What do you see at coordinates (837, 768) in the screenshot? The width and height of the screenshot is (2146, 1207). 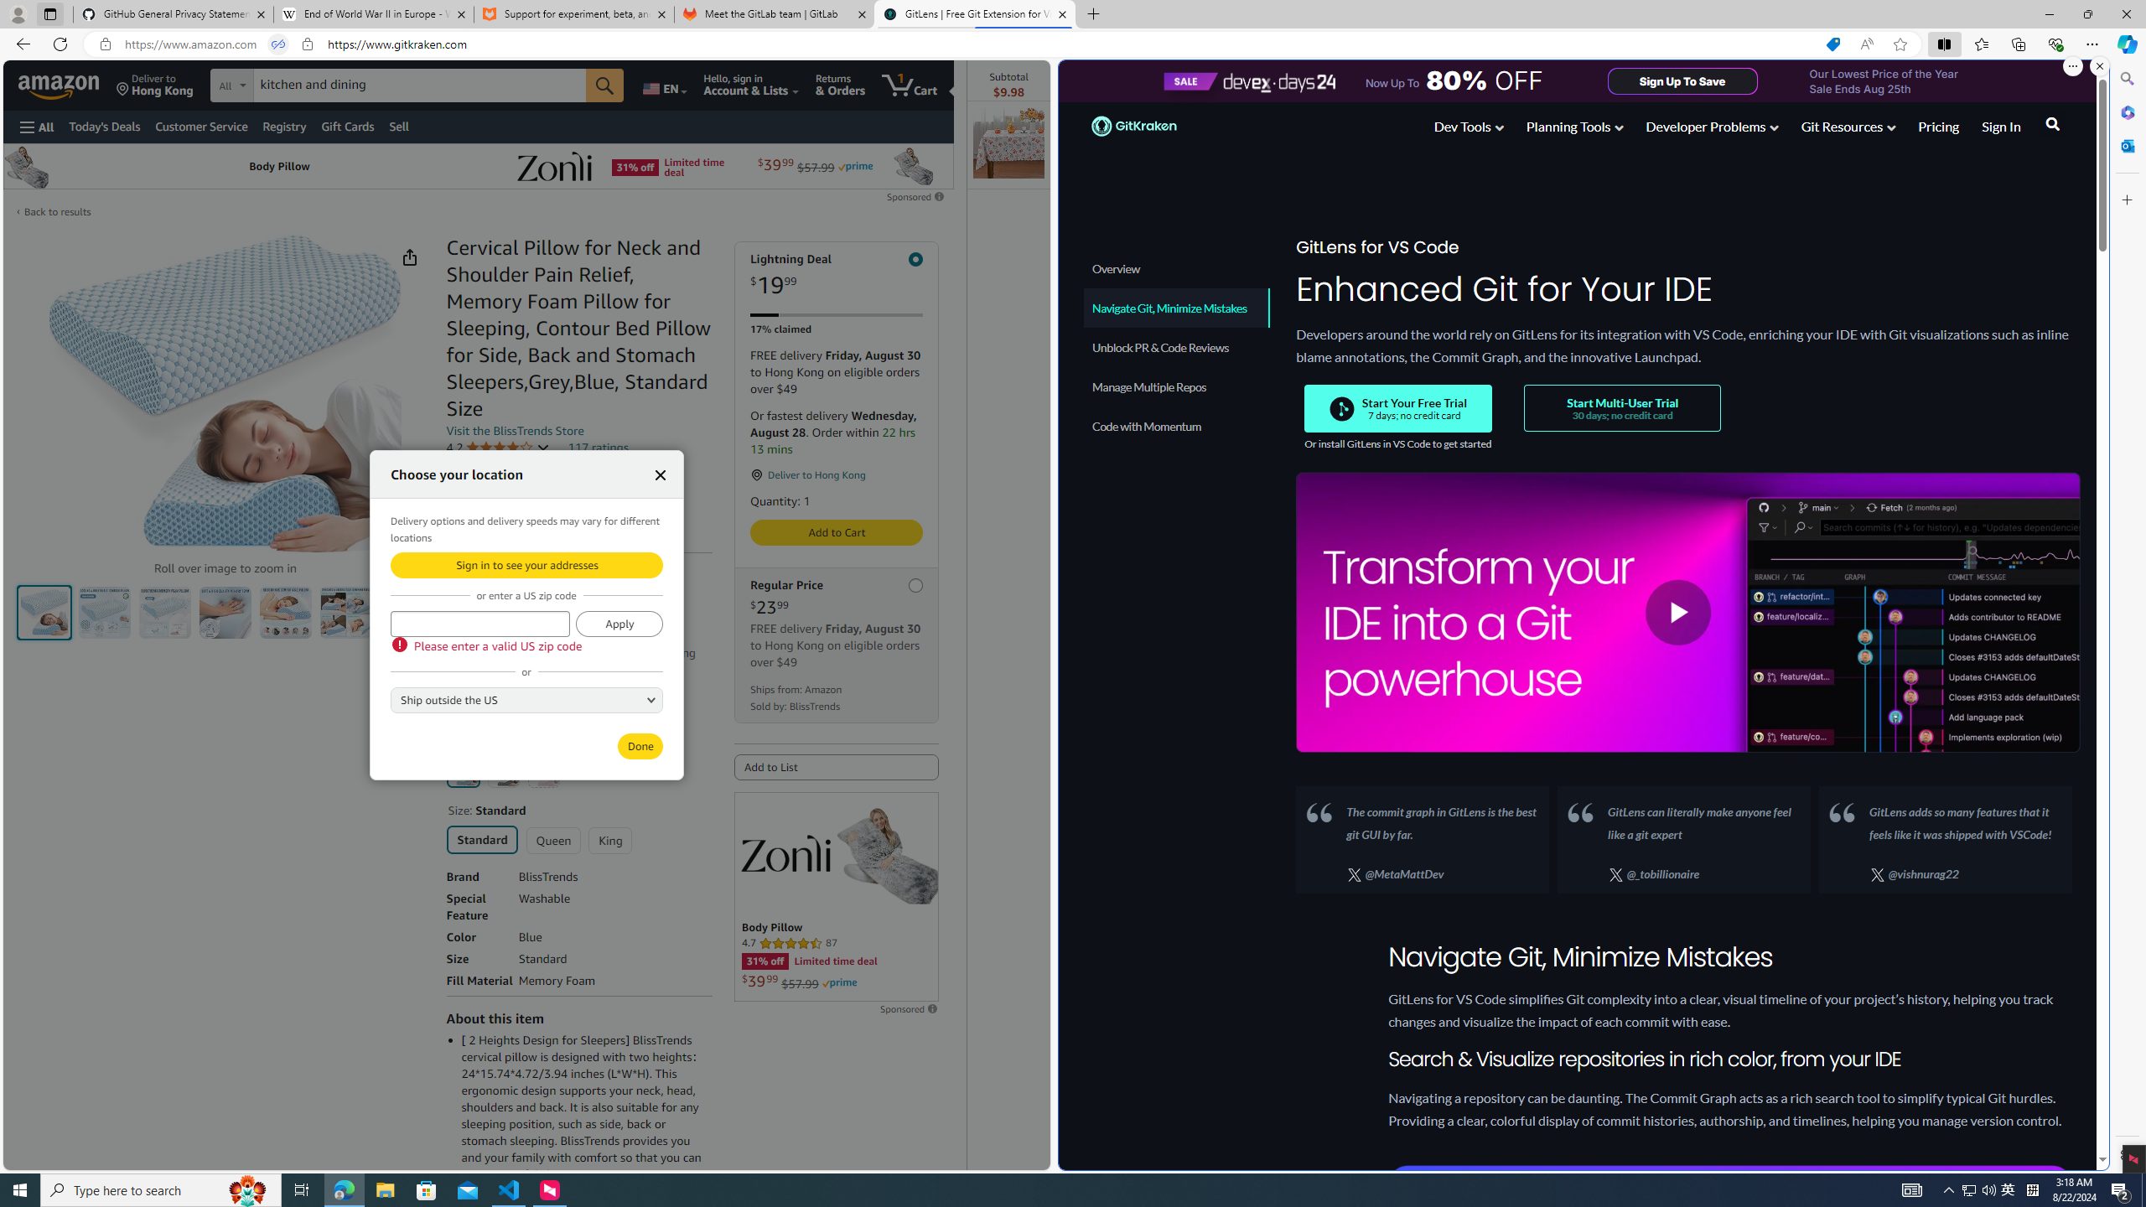 I see `Add to List` at bounding box center [837, 768].